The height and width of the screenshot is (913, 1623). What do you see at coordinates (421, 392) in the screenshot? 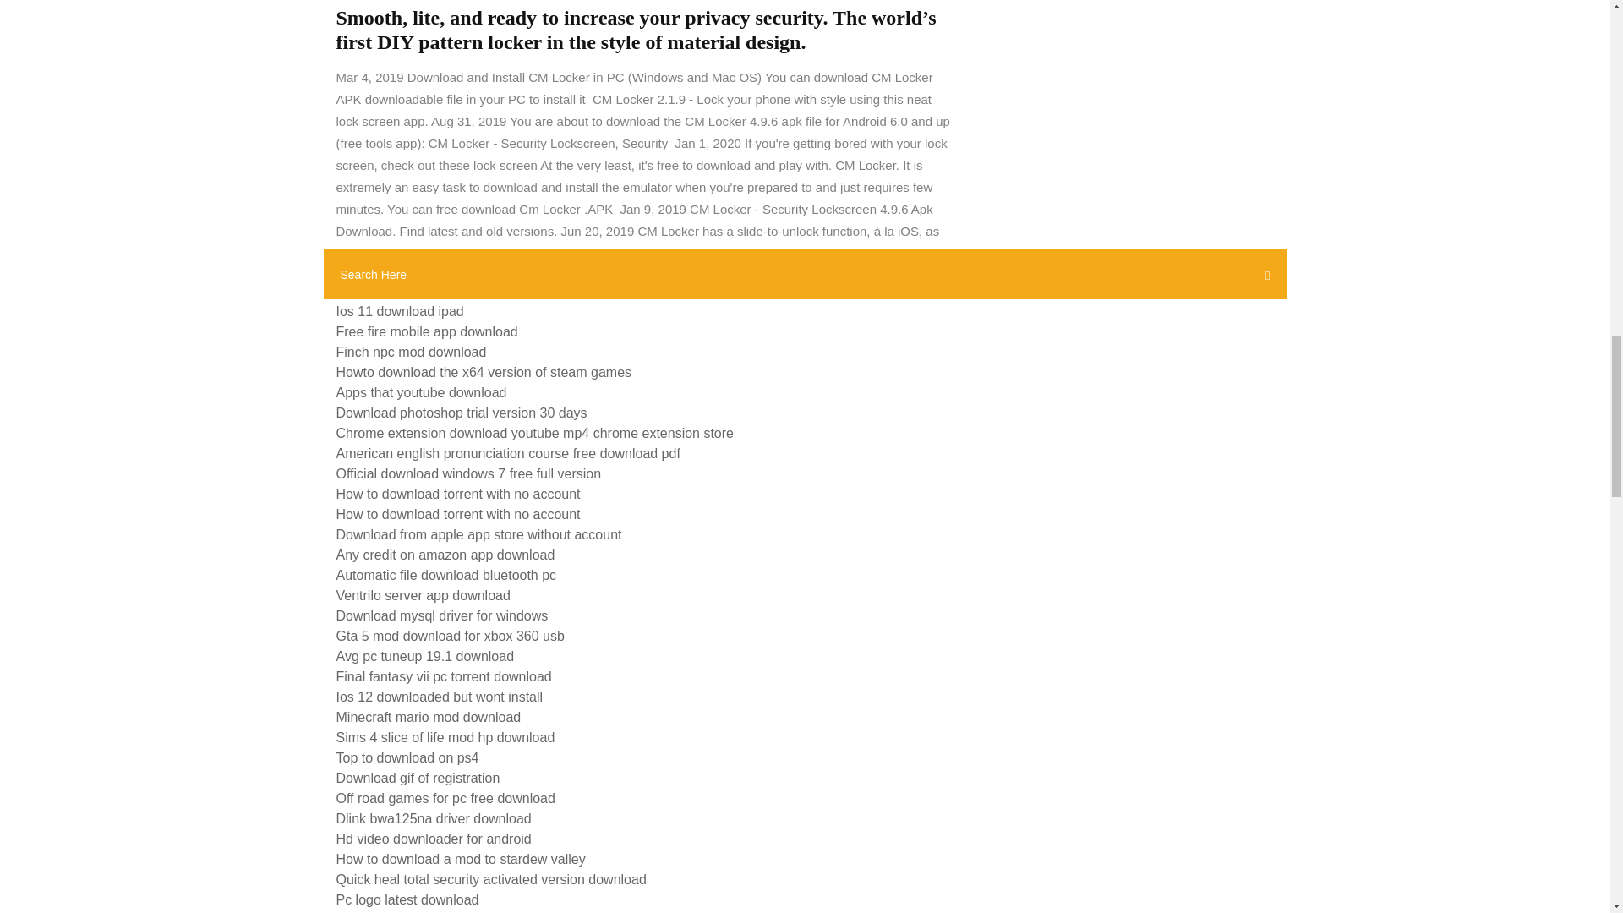
I see `Apps that youtube download` at bounding box center [421, 392].